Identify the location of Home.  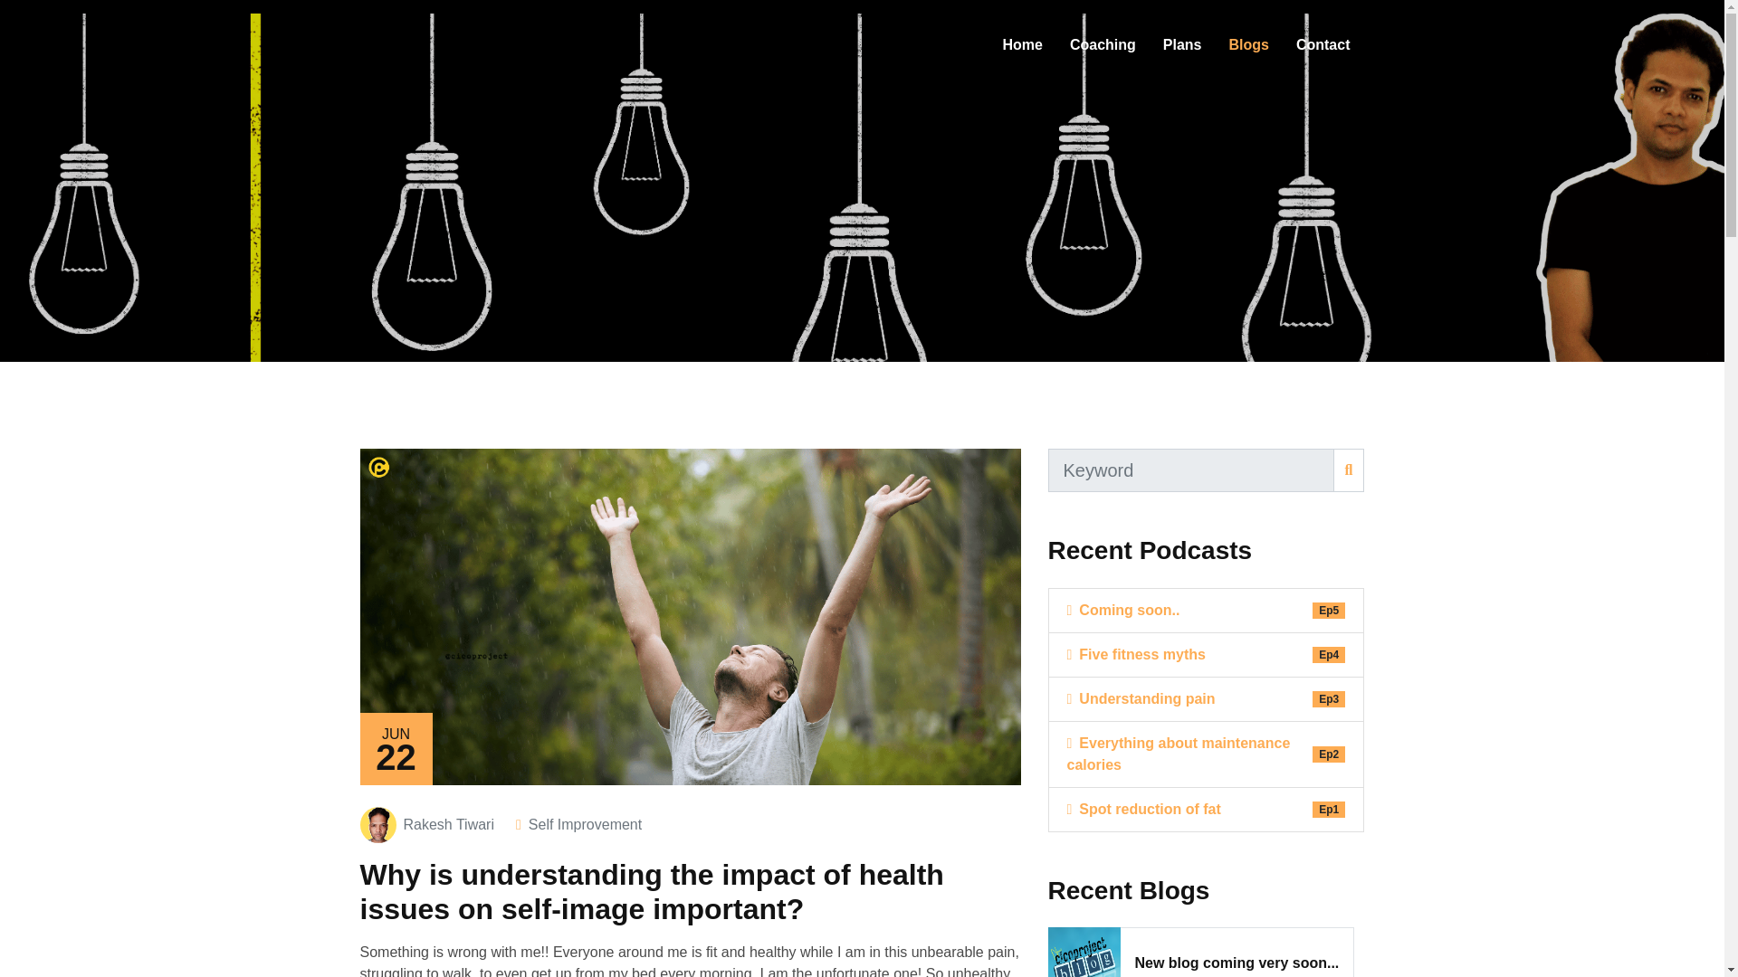
(1021, 44).